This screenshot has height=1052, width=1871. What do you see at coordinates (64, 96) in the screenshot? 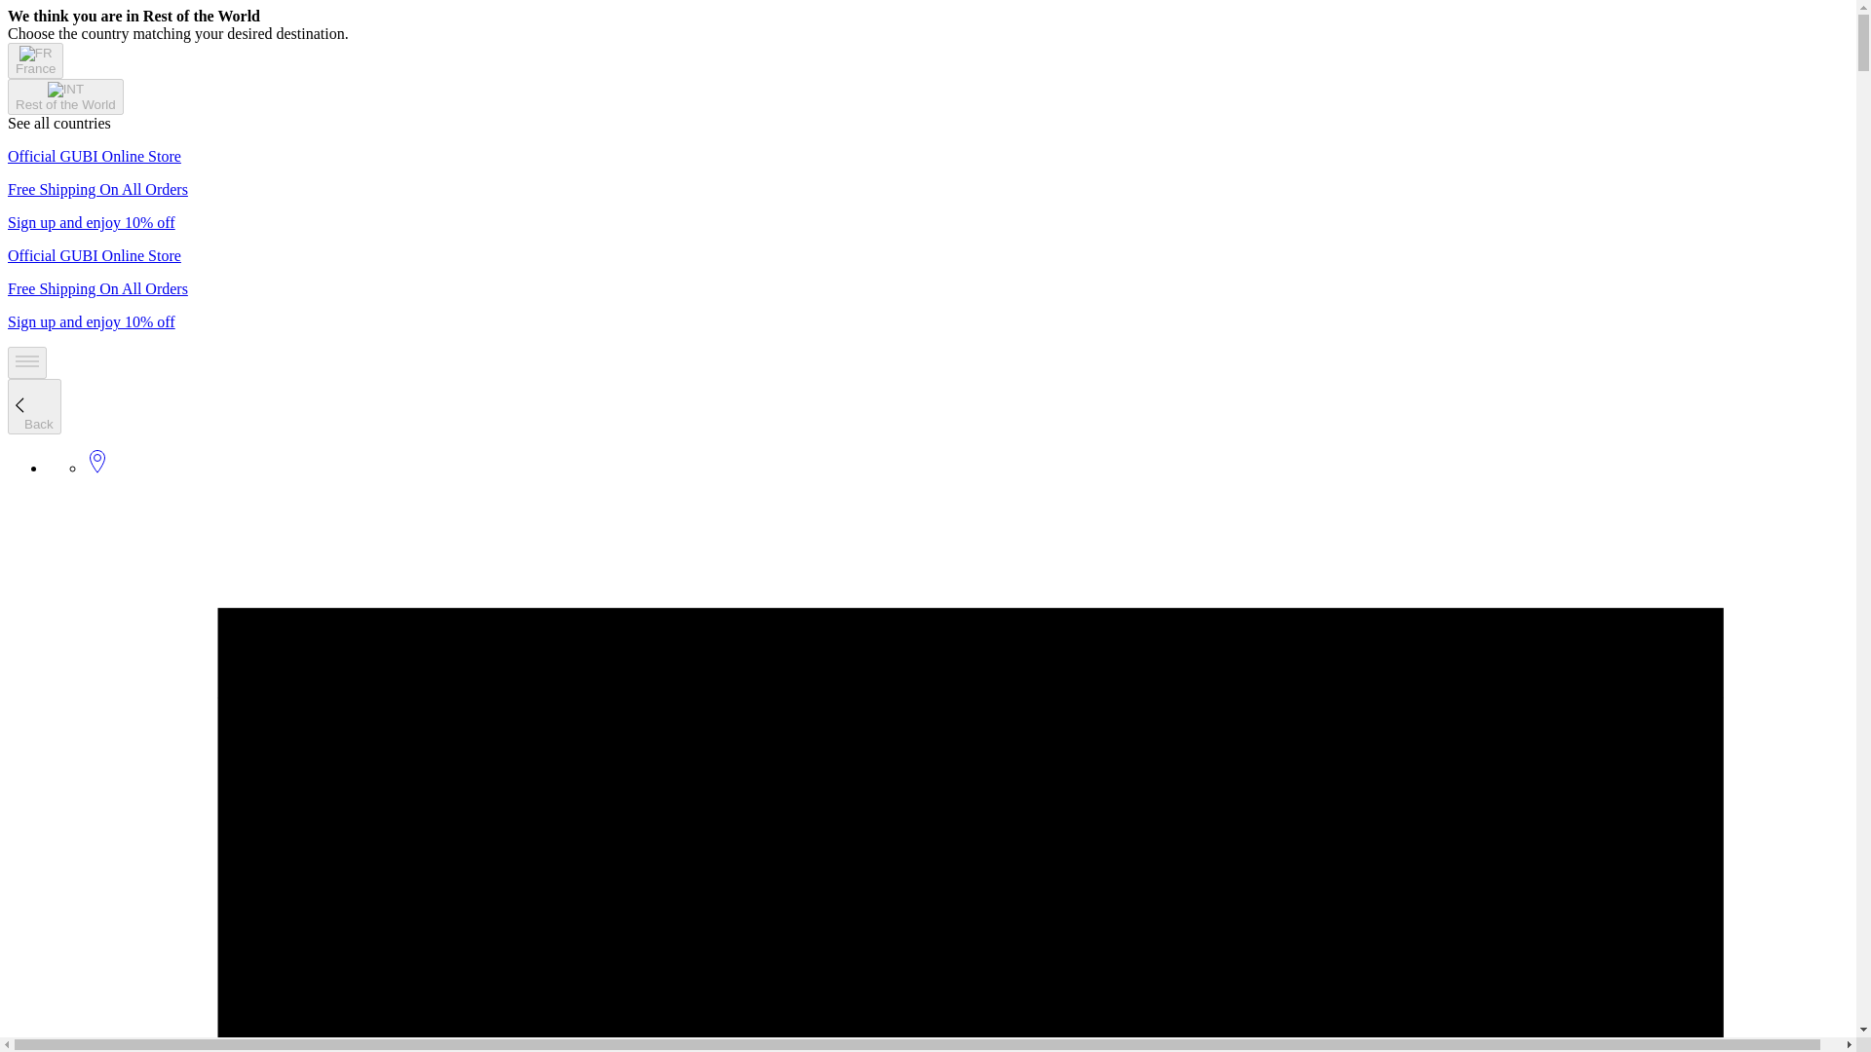
I see `Rest of the World` at bounding box center [64, 96].